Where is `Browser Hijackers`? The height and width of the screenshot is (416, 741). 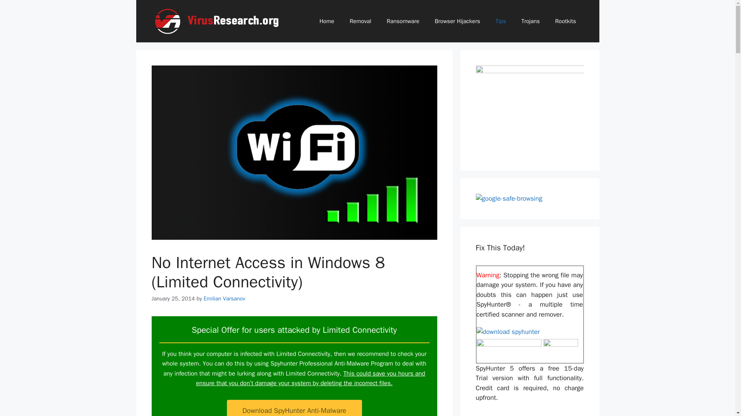
Browser Hijackers is located at coordinates (457, 21).